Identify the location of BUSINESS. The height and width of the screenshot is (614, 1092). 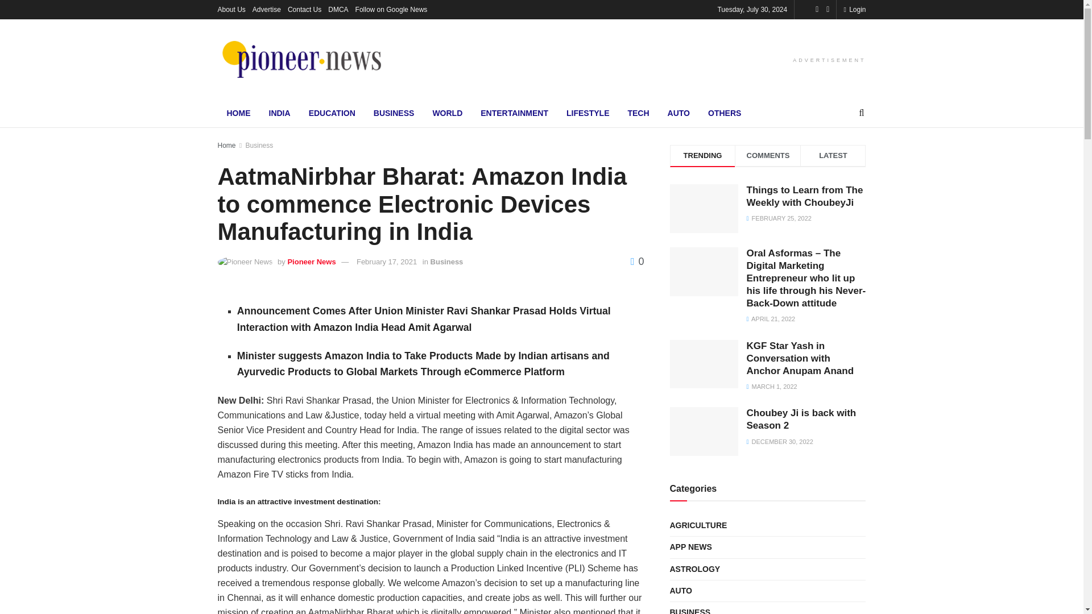
(394, 113).